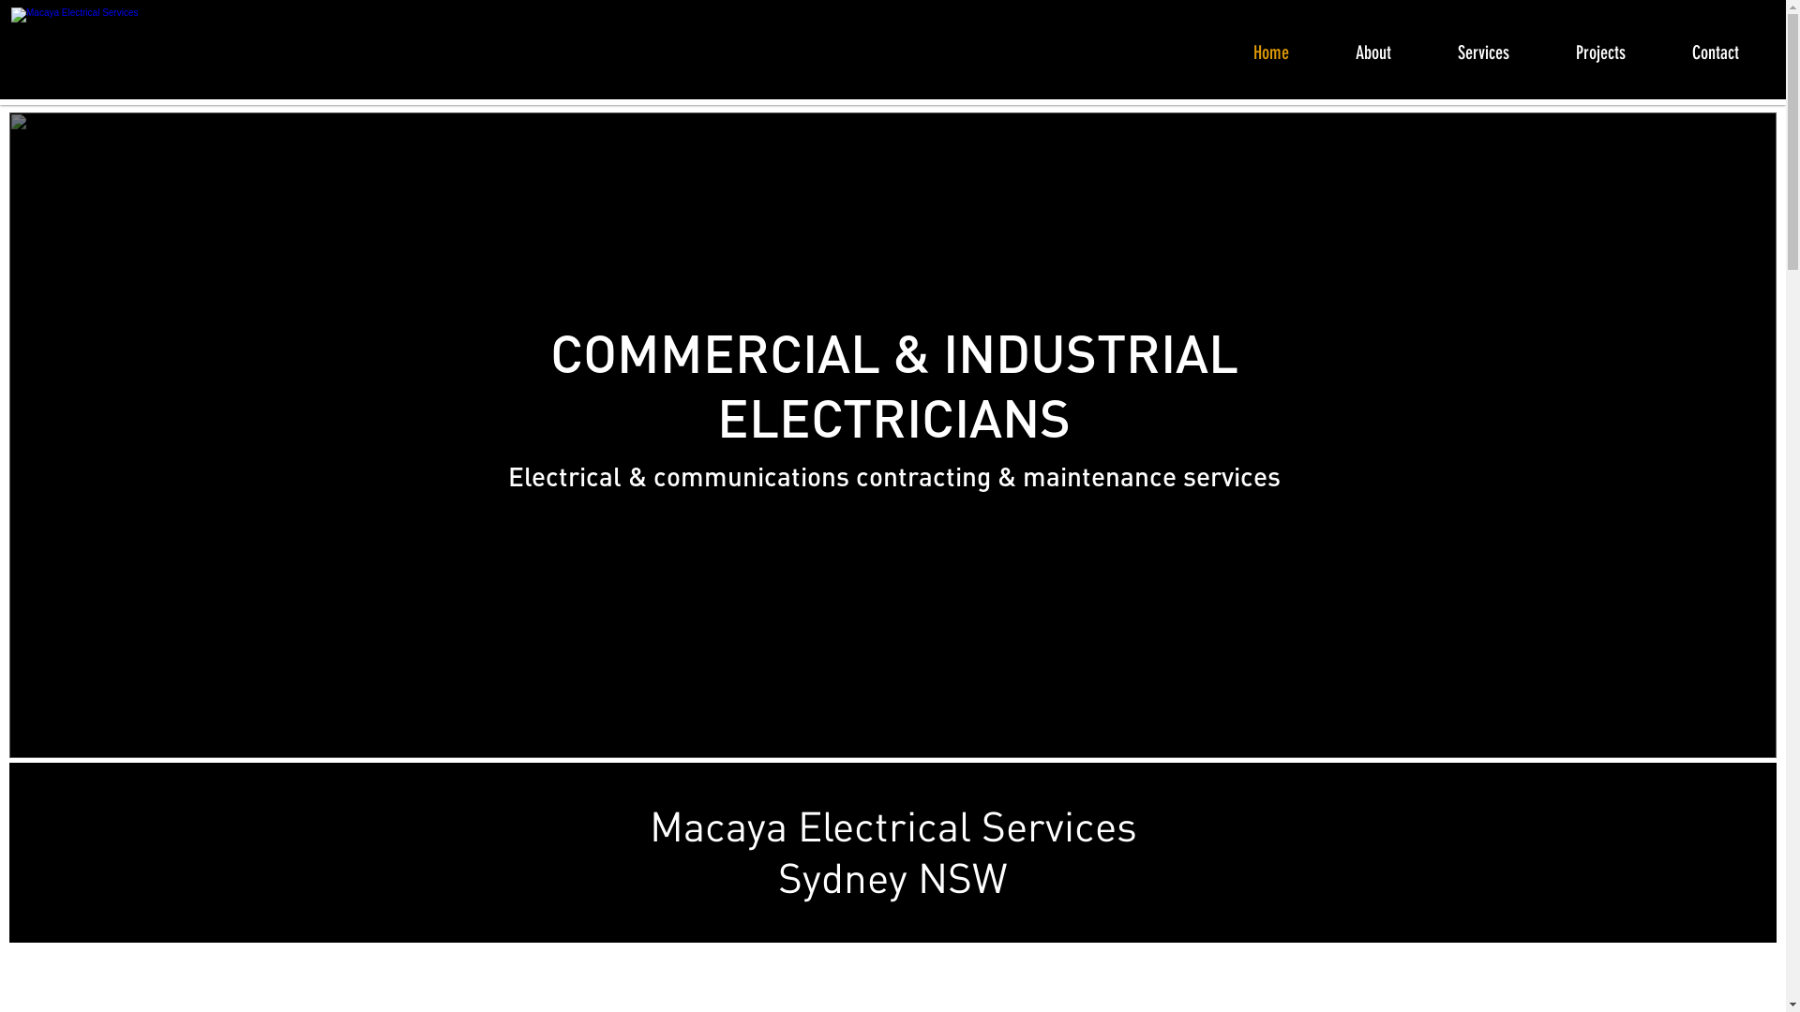 This screenshot has width=1800, height=1012. Describe the element at coordinates (1286, 51) in the screenshot. I see `Home` at that location.